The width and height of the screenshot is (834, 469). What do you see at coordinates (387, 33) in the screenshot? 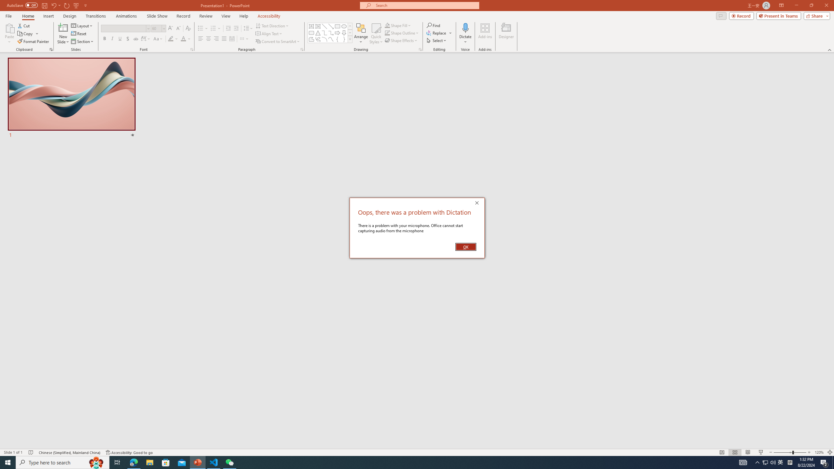
I see `Shape Outline Blue, Accent 1` at bounding box center [387, 33].